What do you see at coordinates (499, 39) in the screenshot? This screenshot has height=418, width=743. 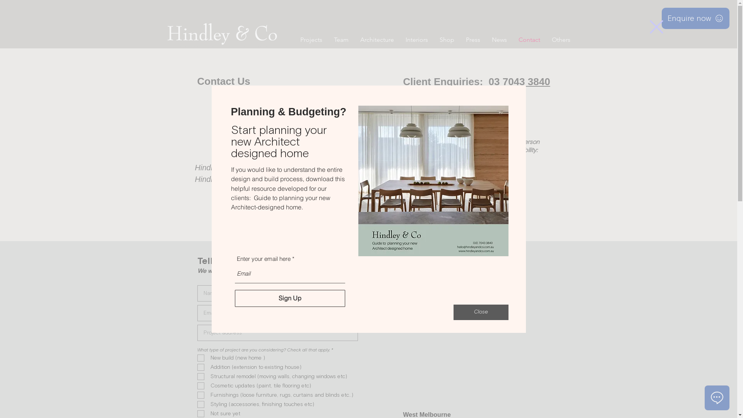 I see `News` at bounding box center [499, 39].